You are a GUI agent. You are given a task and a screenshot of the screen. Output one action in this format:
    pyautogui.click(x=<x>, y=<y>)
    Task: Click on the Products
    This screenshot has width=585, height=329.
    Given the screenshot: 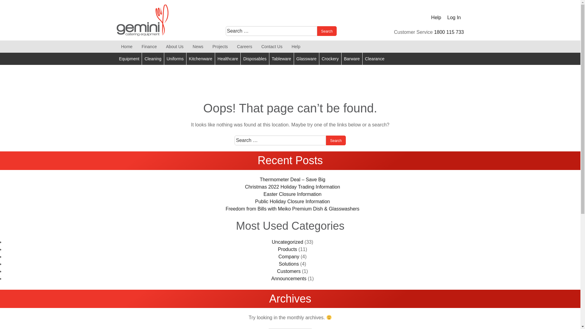 What is the action you would take?
    pyautogui.click(x=288, y=249)
    